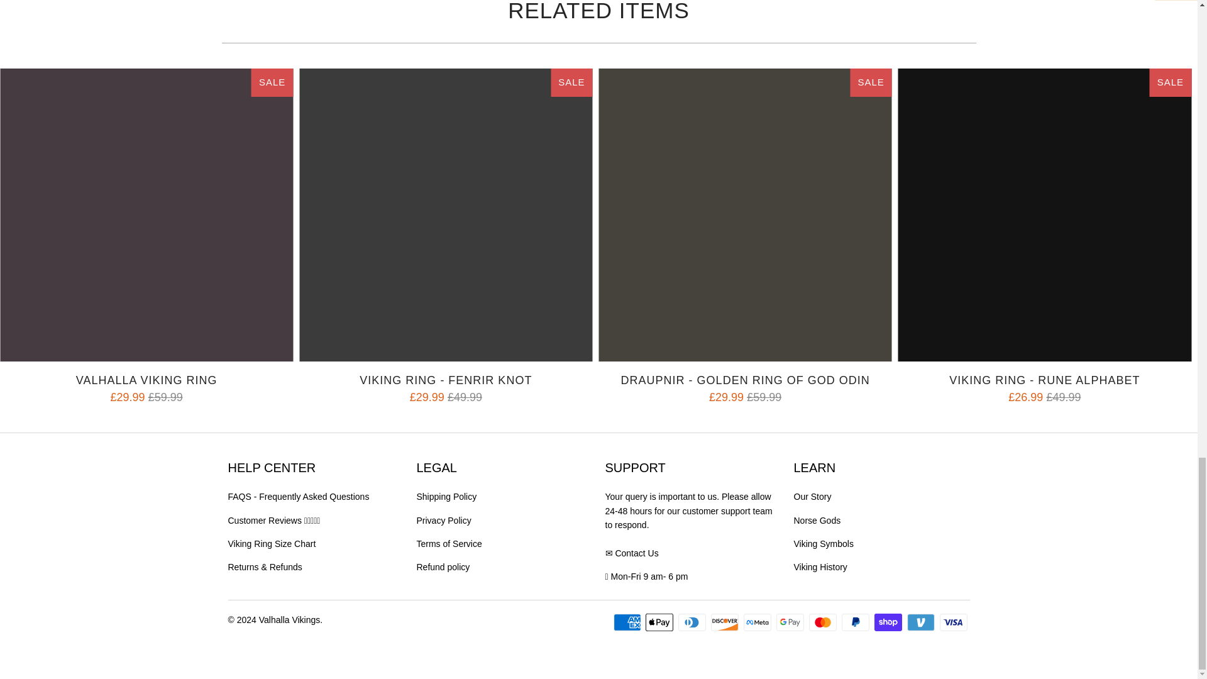  I want to click on Visa, so click(954, 622).